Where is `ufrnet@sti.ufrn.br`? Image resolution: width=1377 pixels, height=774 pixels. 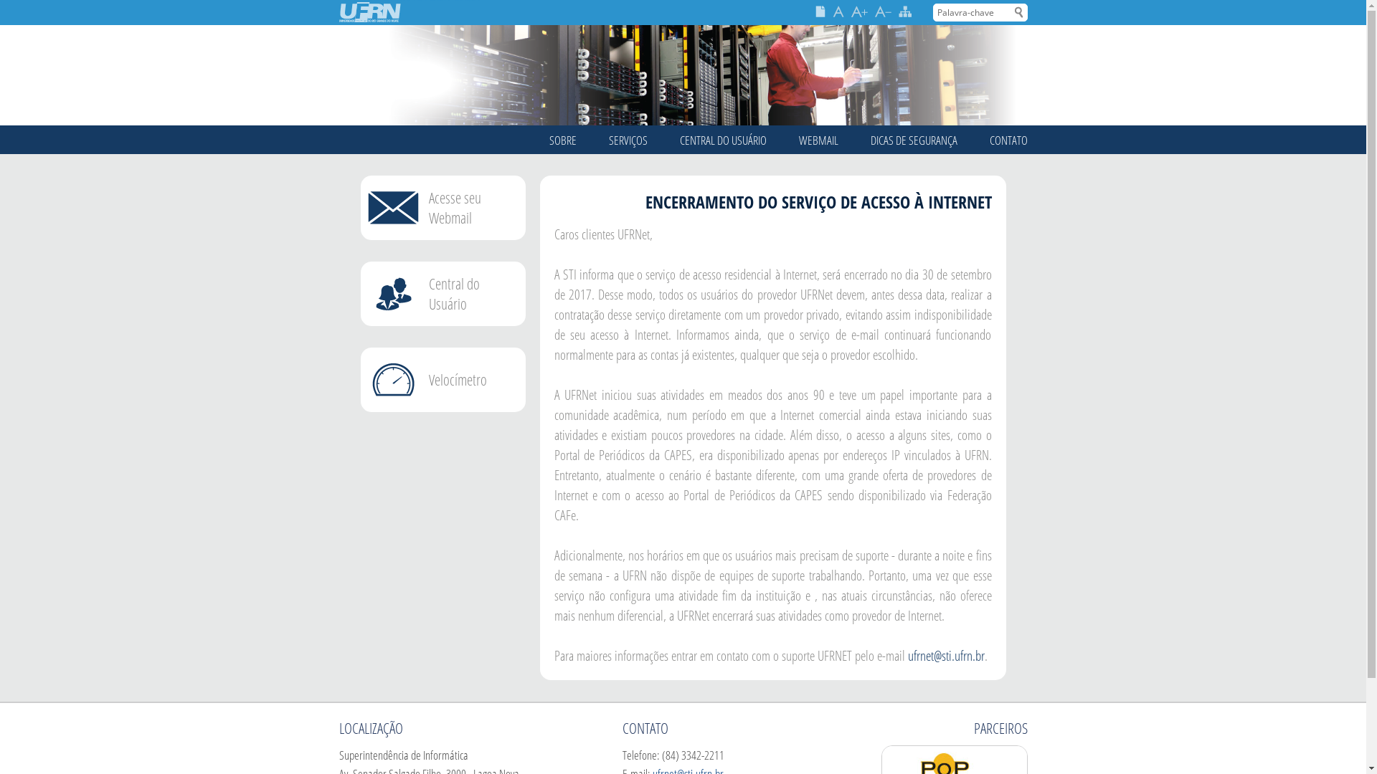 ufrnet@sti.ufrn.br is located at coordinates (947, 655).